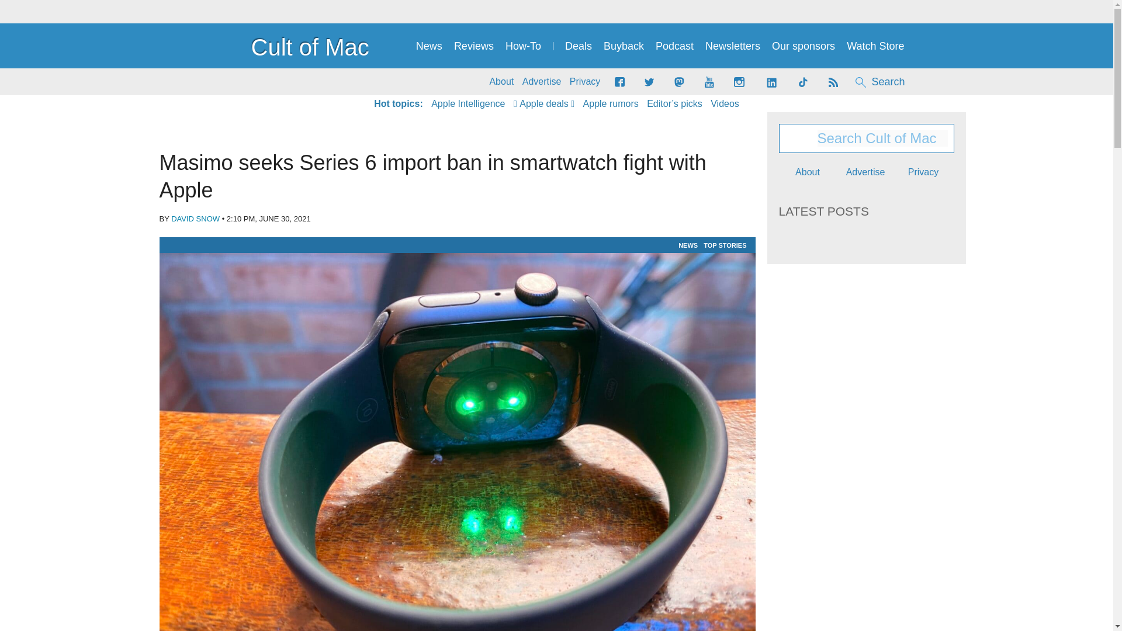 The width and height of the screenshot is (1122, 631). Describe the element at coordinates (467, 104) in the screenshot. I see `Apple Intelligence` at that location.